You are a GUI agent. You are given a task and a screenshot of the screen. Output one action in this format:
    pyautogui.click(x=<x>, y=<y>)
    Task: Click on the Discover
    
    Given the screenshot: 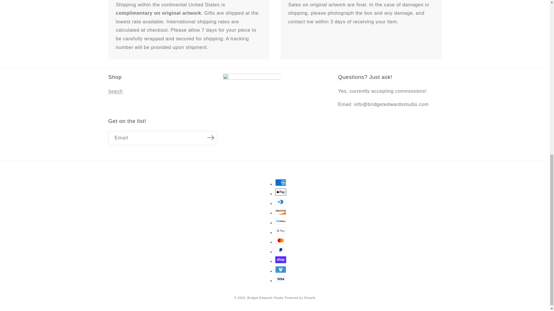 What is the action you would take?
    pyautogui.click(x=281, y=211)
    